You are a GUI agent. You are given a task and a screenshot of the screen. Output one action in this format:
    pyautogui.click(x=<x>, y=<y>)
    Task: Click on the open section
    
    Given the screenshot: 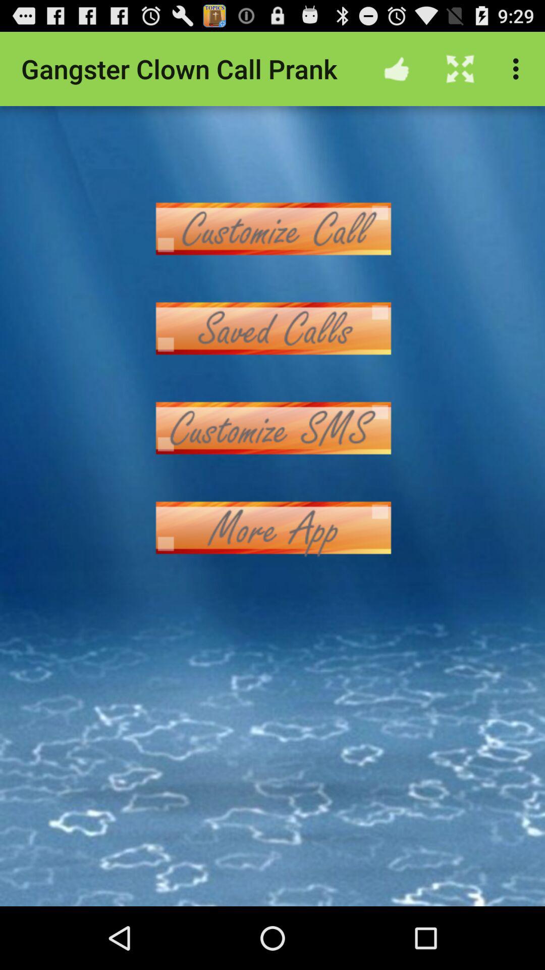 What is the action you would take?
    pyautogui.click(x=272, y=428)
    